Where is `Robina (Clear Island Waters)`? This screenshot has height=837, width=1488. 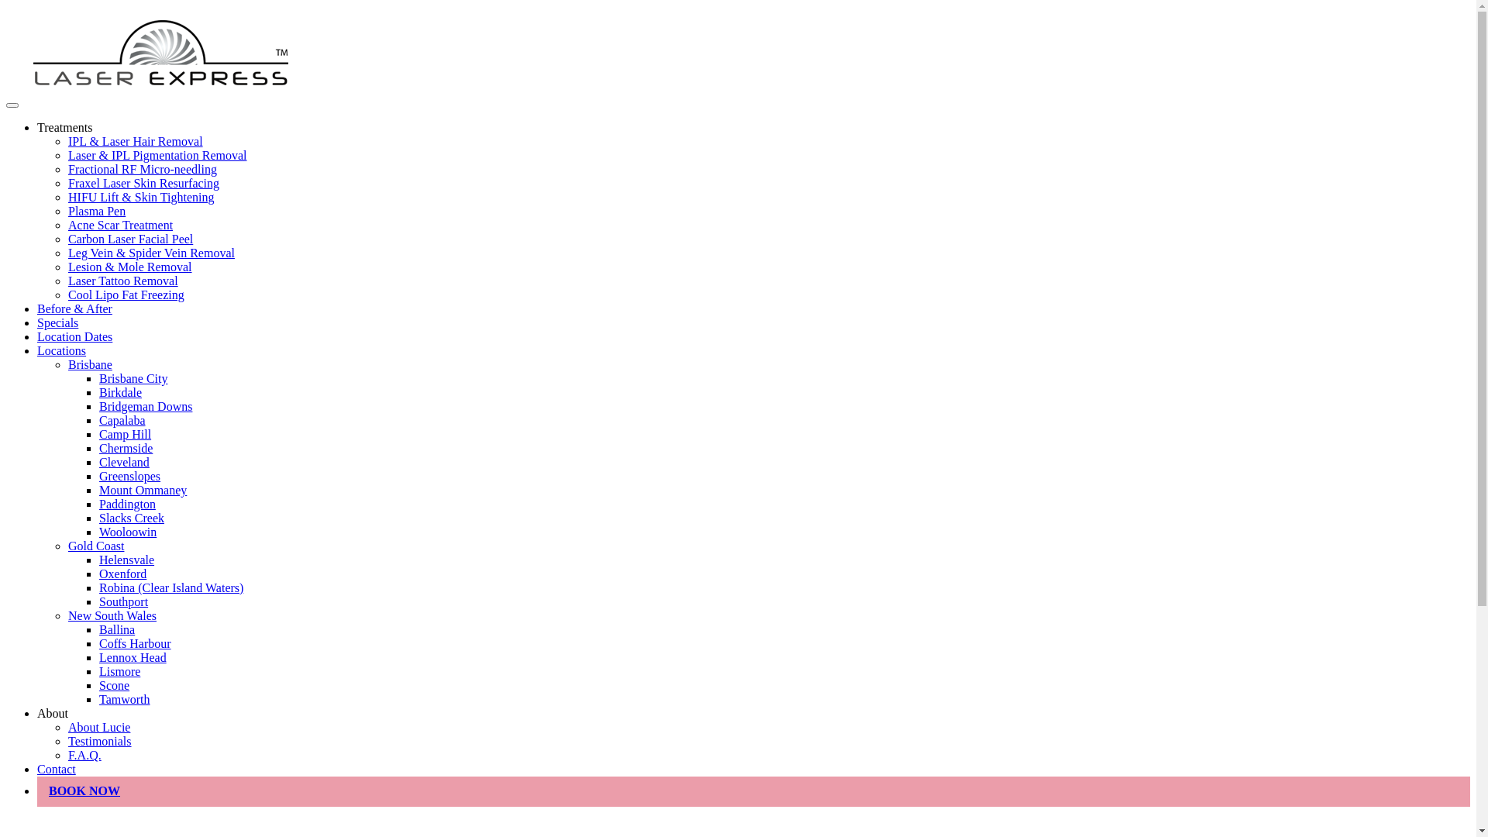
Robina (Clear Island Waters) is located at coordinates (171, 587).